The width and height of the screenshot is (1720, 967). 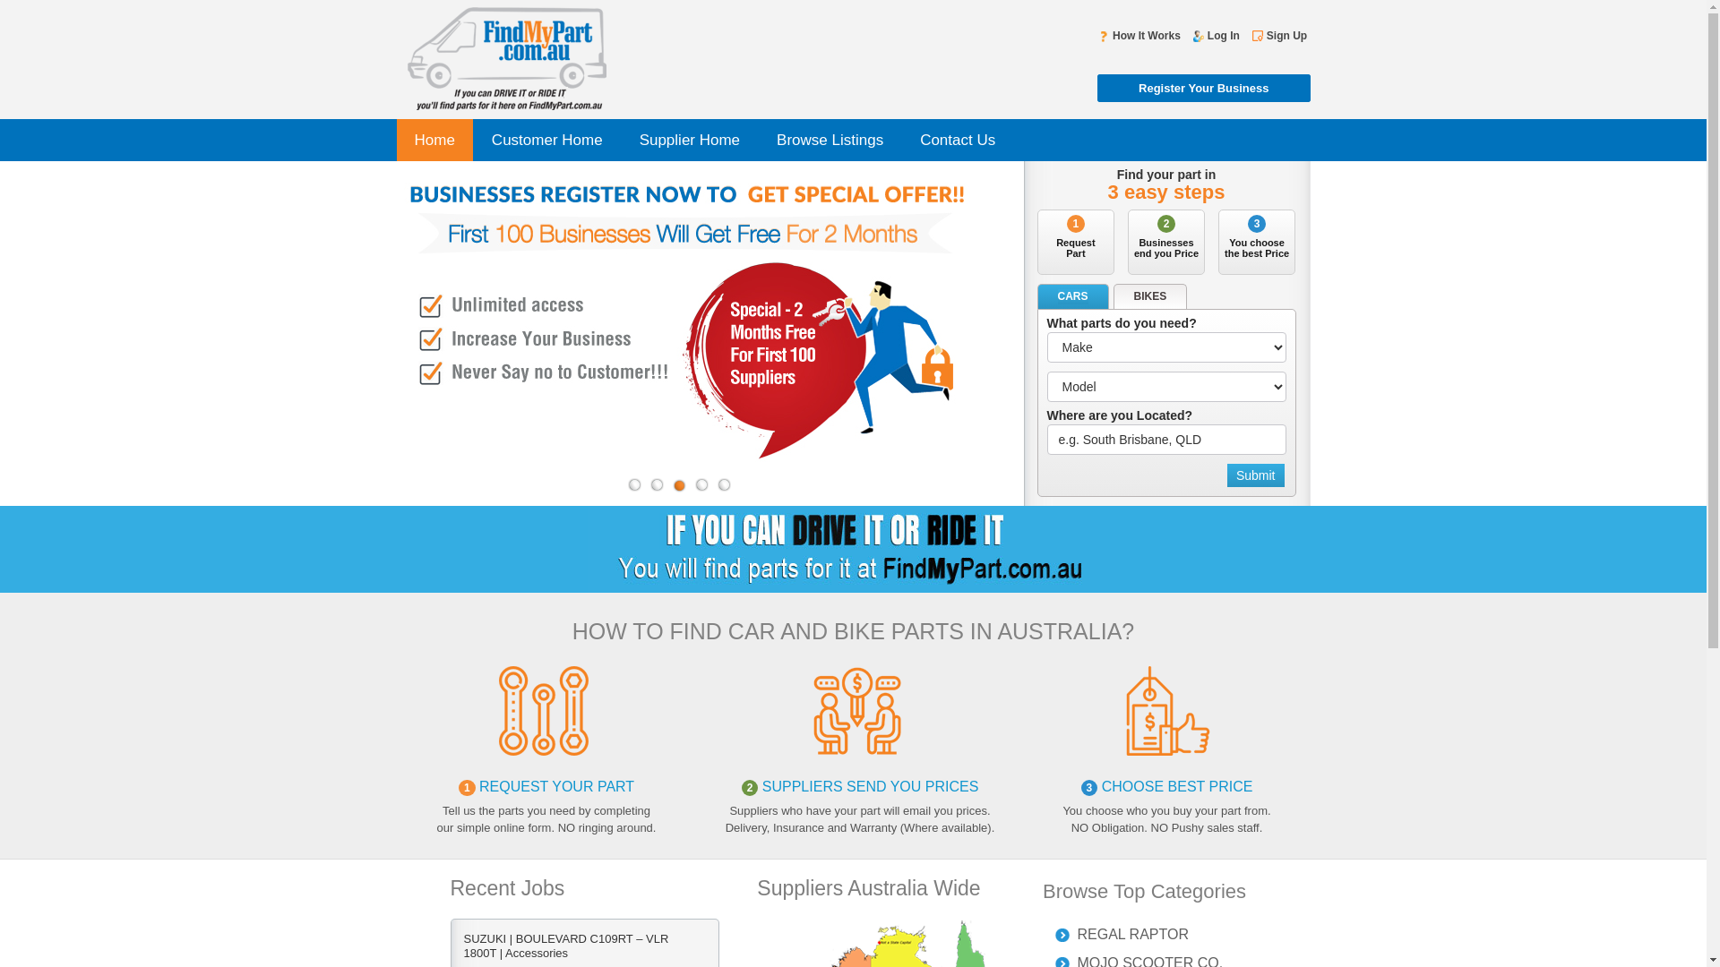 I want to click on REQUEST YOUR PART, so click(x=555, y=786).